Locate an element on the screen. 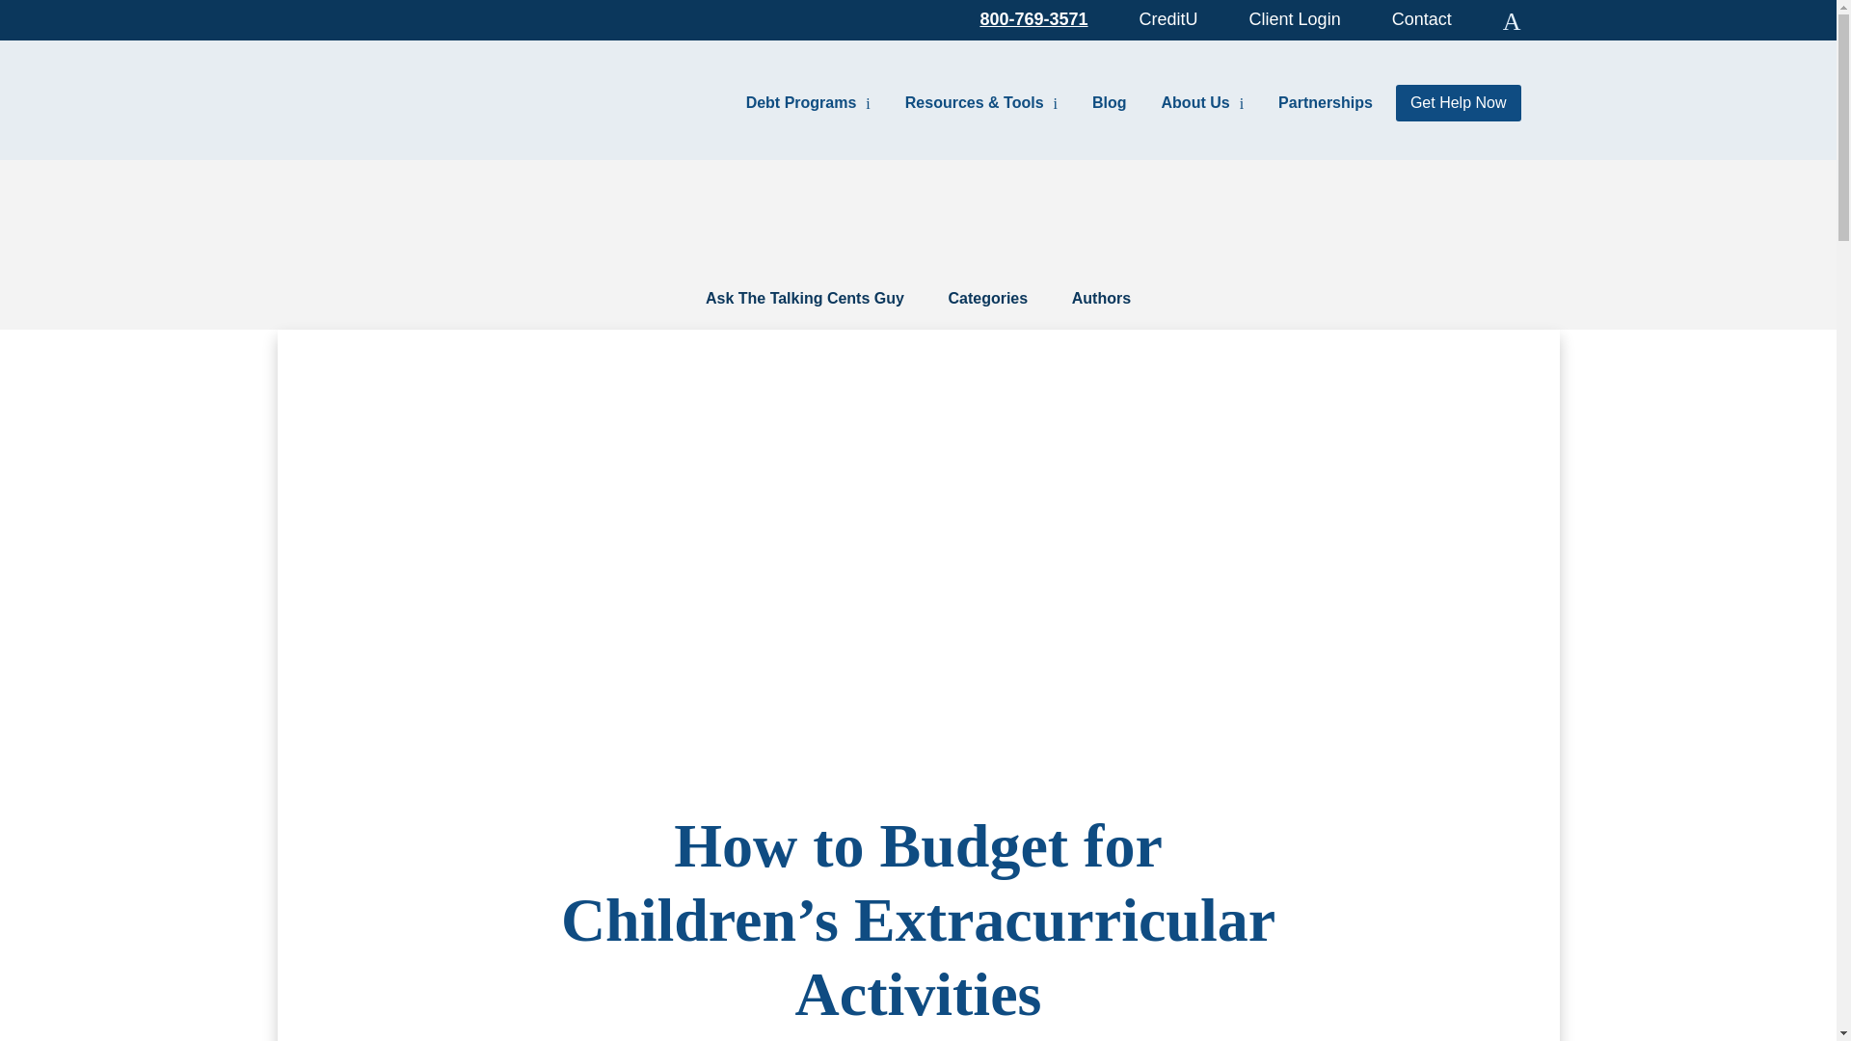 The width and height of the screenshot is (1851, 1041). Debt Programs is located at coordinates (808, 102).